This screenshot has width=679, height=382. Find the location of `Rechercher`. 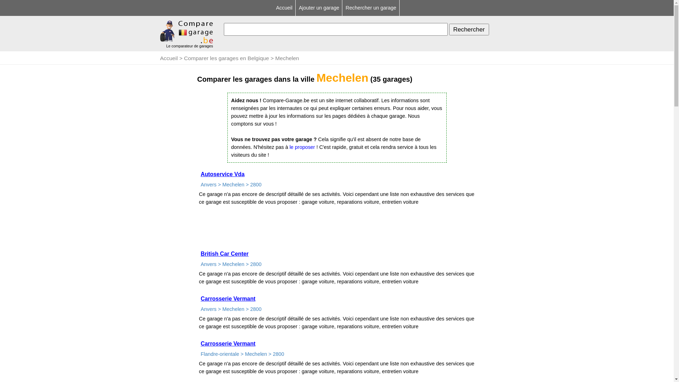

Rechercher is located at coordinates (469, 30).